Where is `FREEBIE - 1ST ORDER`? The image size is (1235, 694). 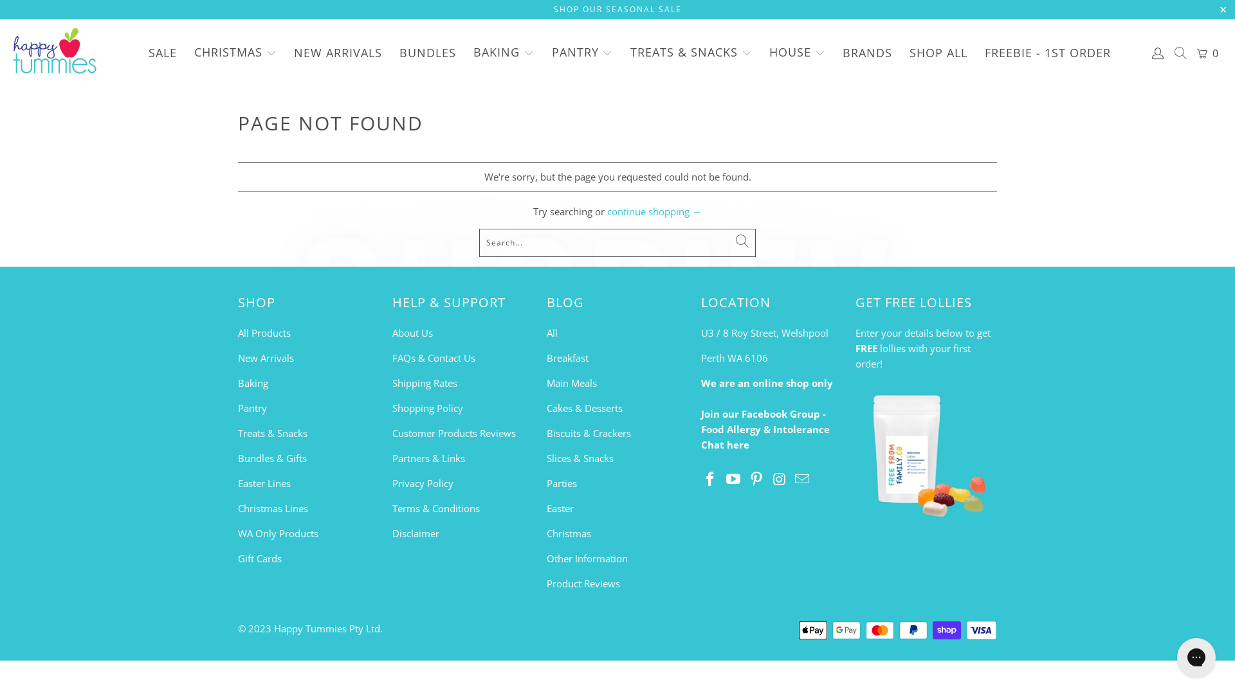 FREEBIE - 1ST ORDER is located at coordinates (1048, 53).